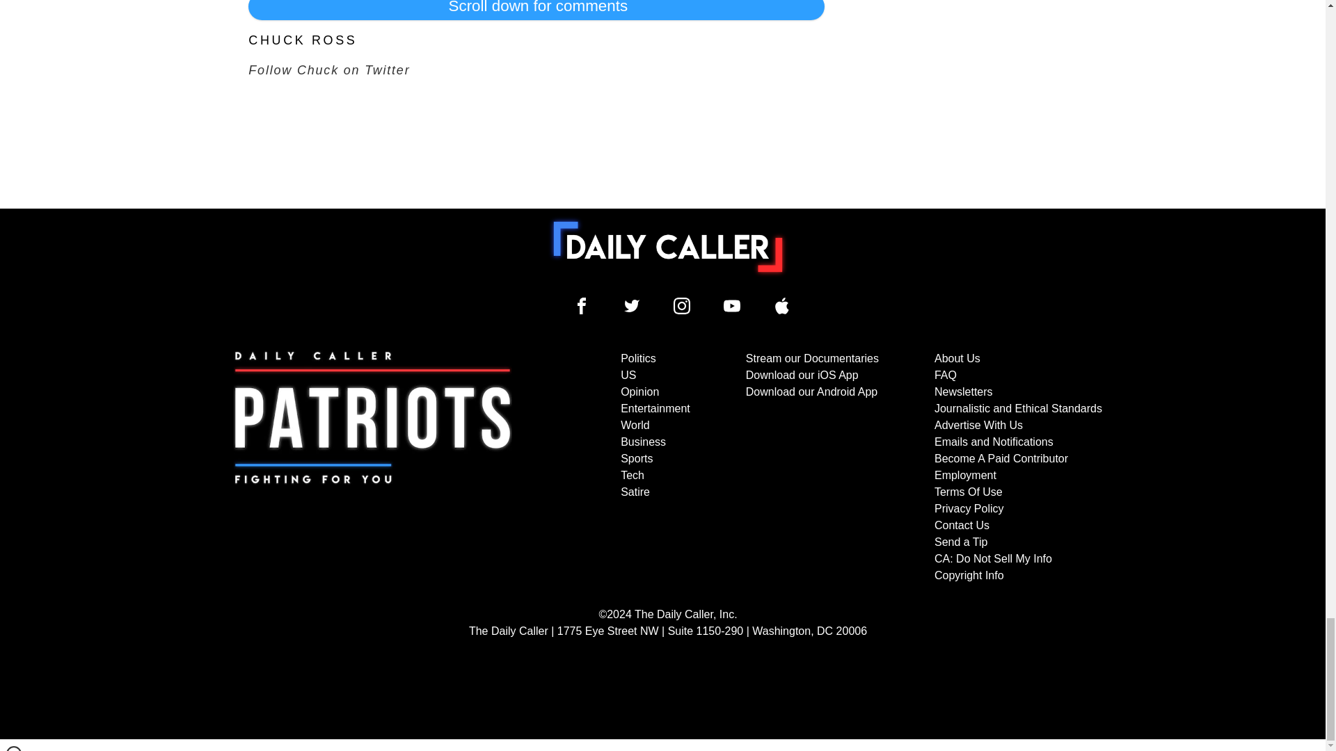 The image size is (1336, 751). I want to click on To home page, so click(668, 246).